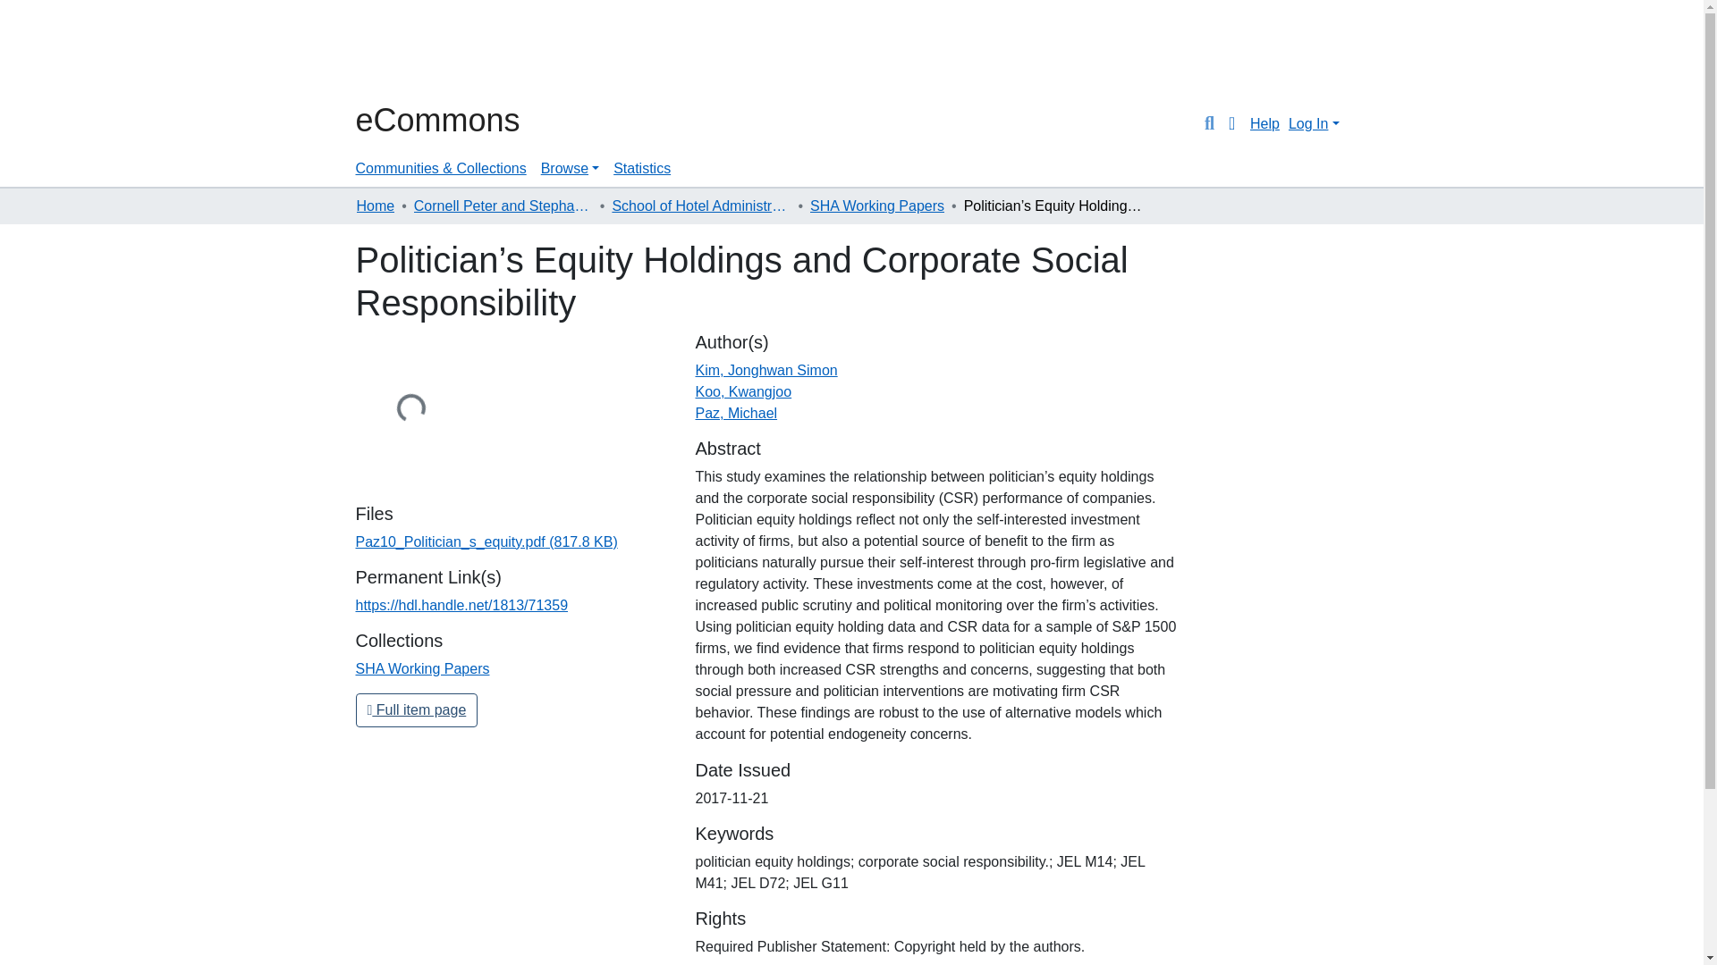 The image size is (1717, 965). Describe the element at coordinates (400, 52) in the screenshot. I see `Cornell University` at that location.